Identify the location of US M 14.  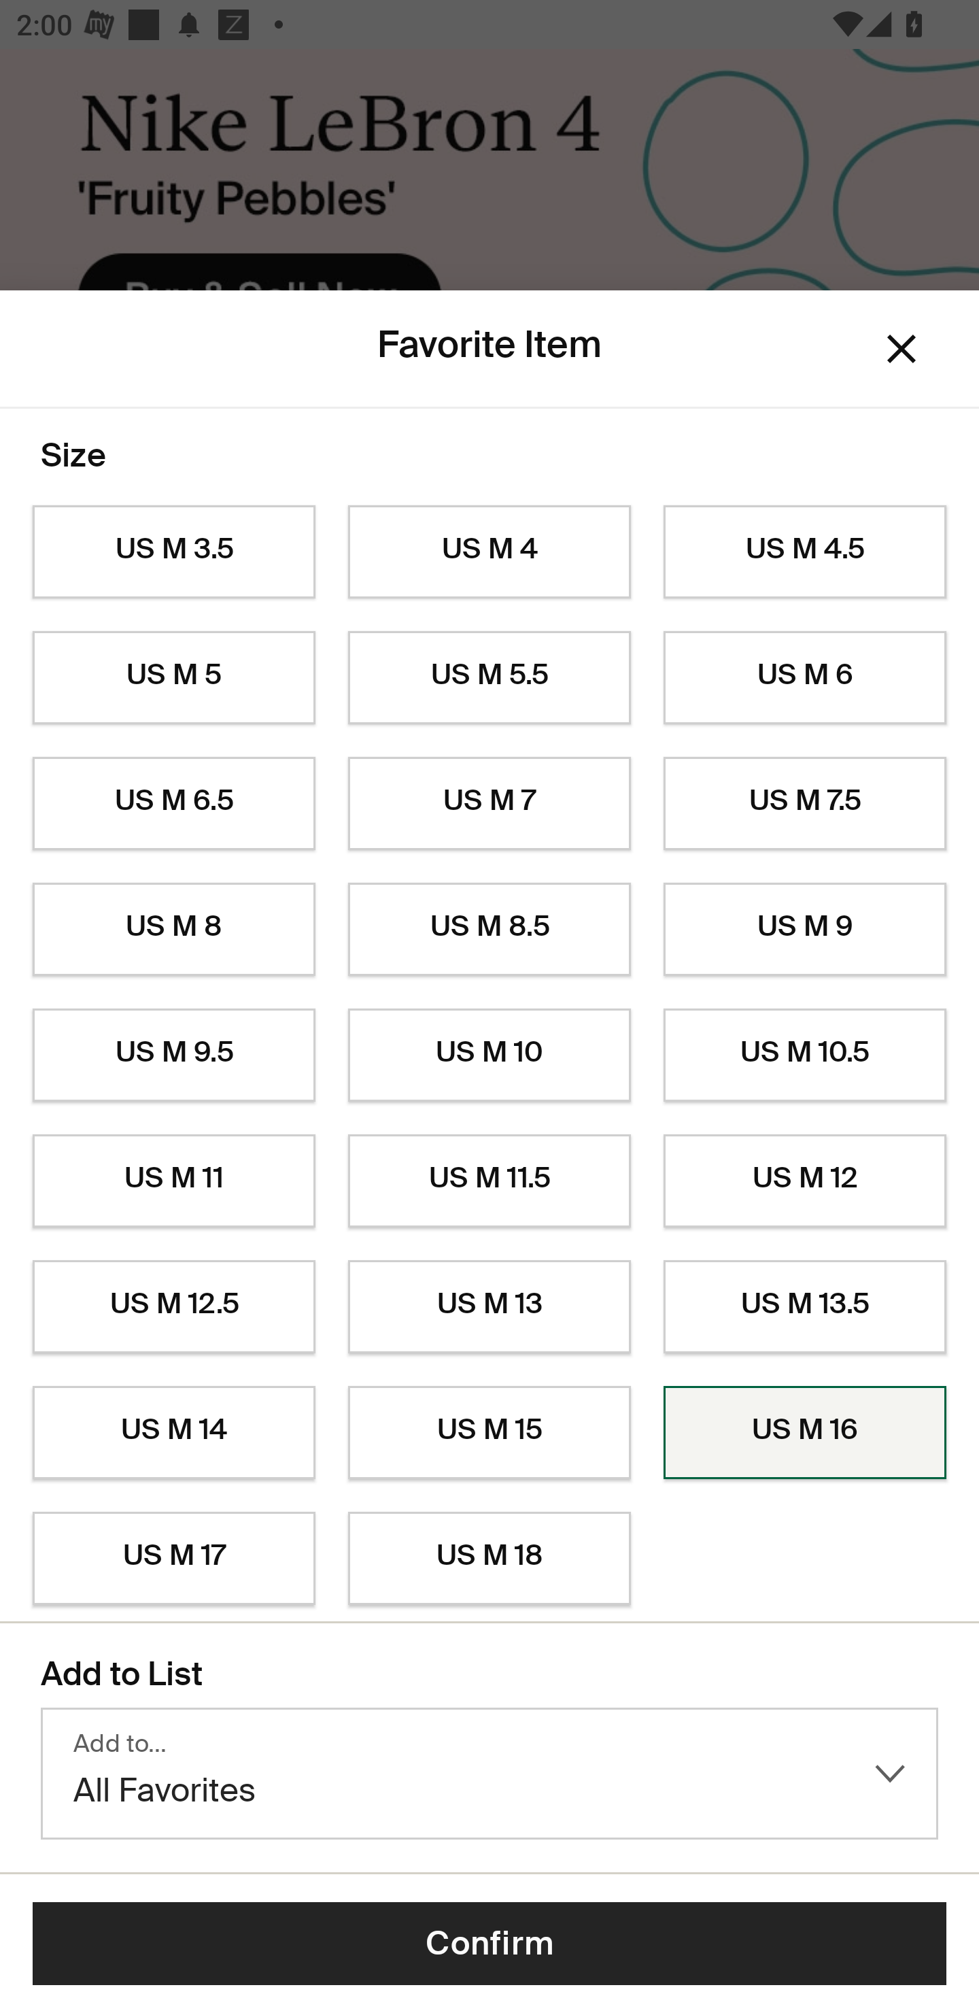
(173, 1433).